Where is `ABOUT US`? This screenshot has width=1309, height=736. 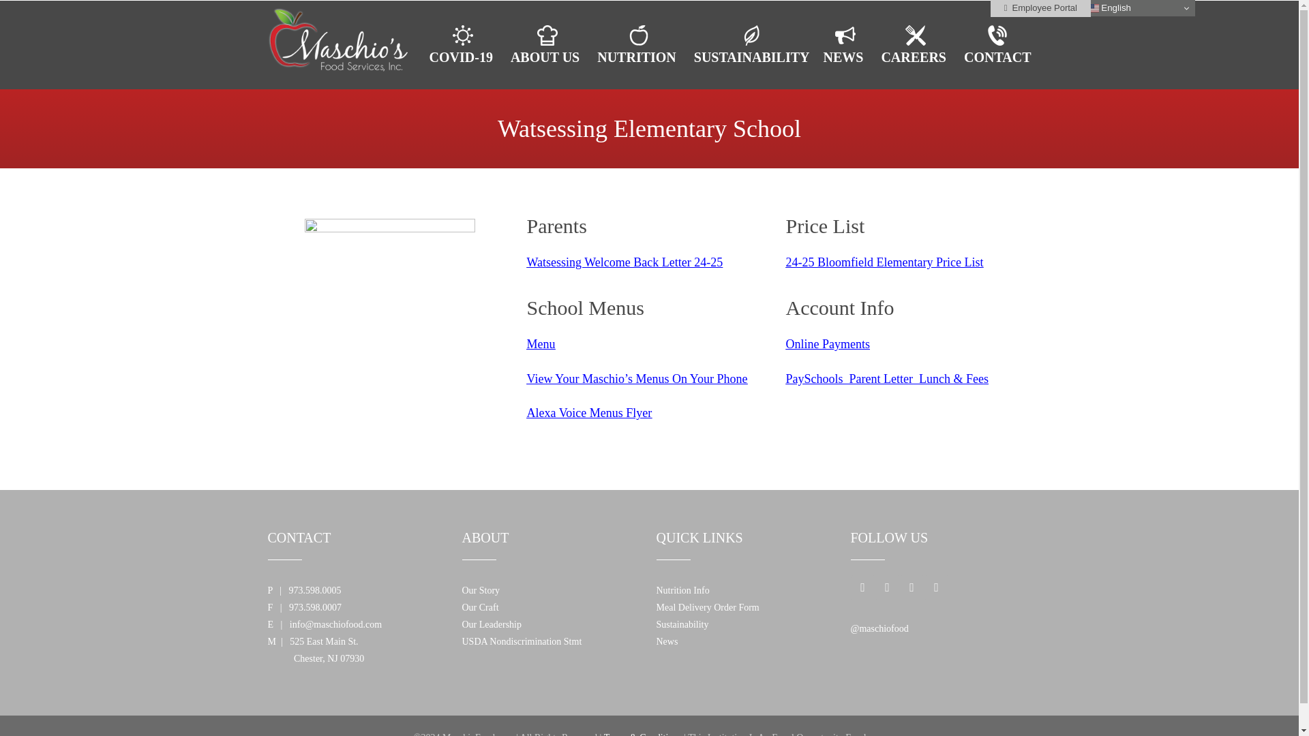 ABOUT US is located at coordinates (547, 45).